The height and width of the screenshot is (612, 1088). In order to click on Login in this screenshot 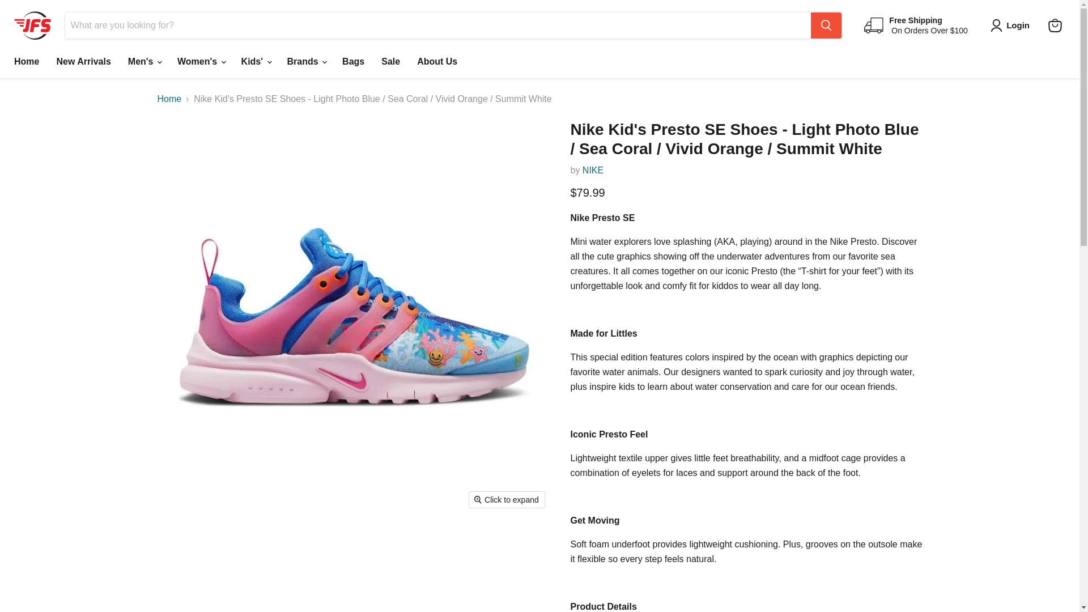, I will do `click(1012, 25)`.